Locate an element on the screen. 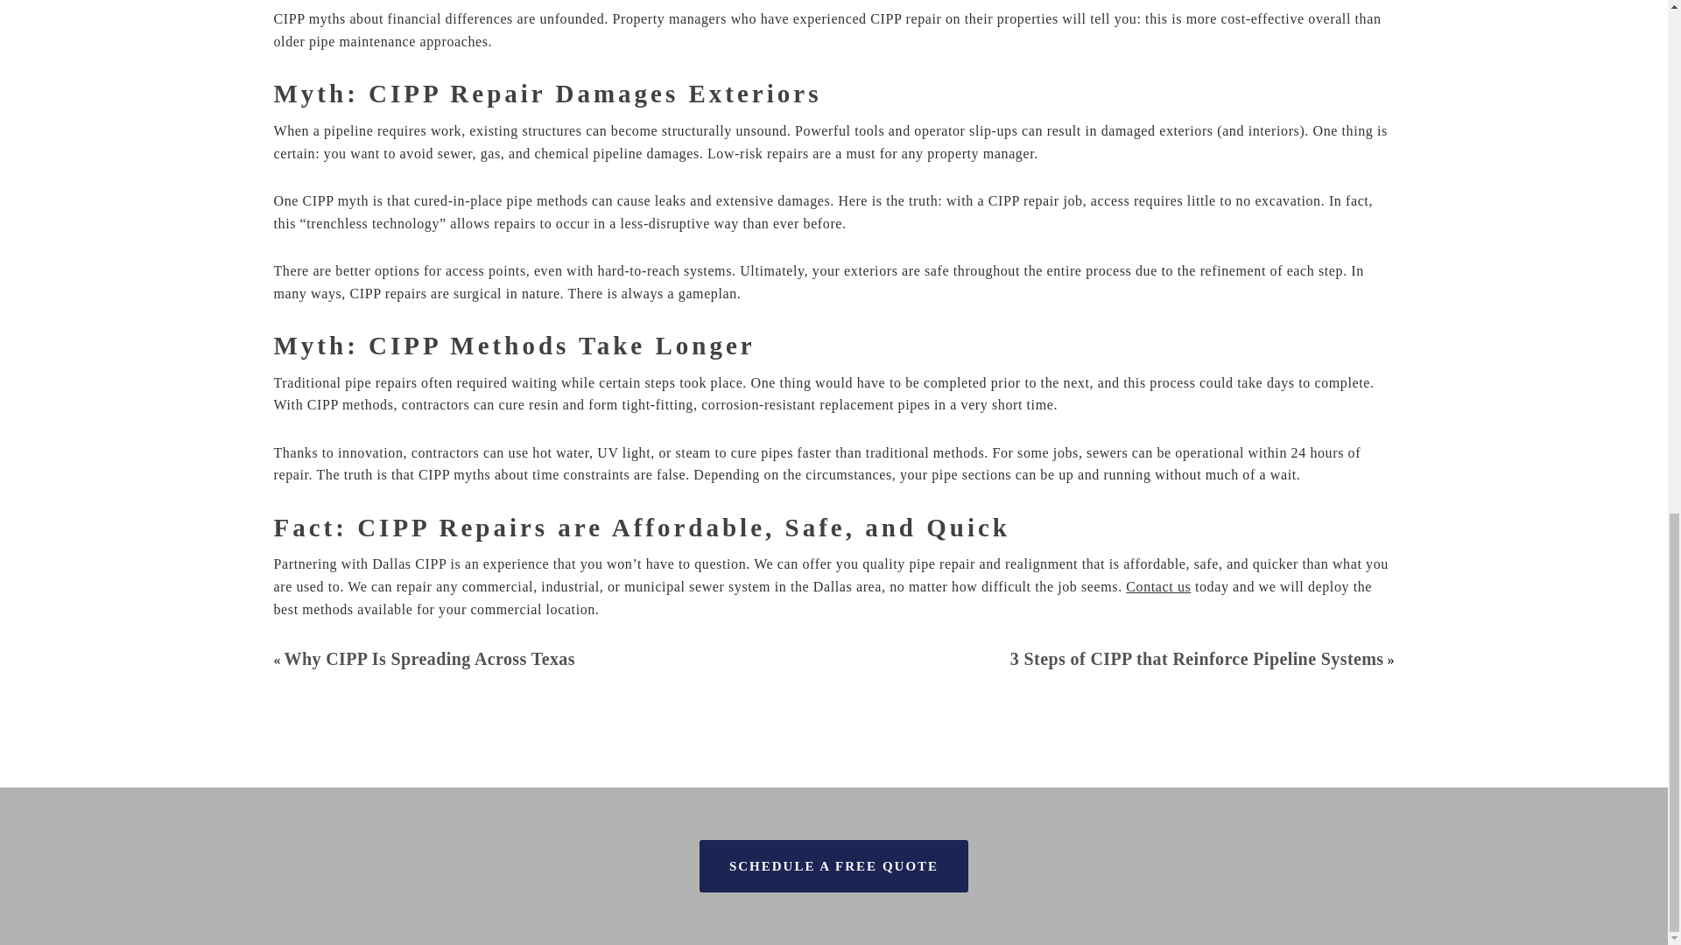 The height and width of the screenshot is (945, 1681). SCHEDULE A FREE QUOTE is located at coordinates (833, 866).